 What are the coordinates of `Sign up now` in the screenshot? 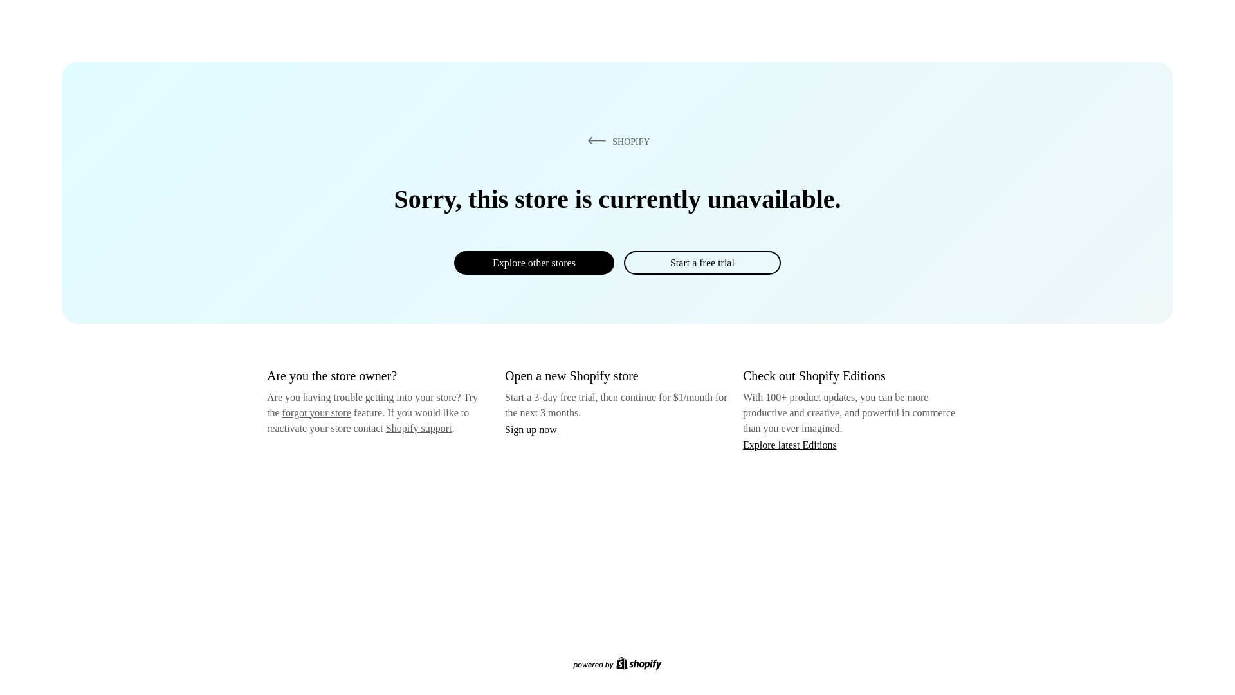 It's located at (531, 429).